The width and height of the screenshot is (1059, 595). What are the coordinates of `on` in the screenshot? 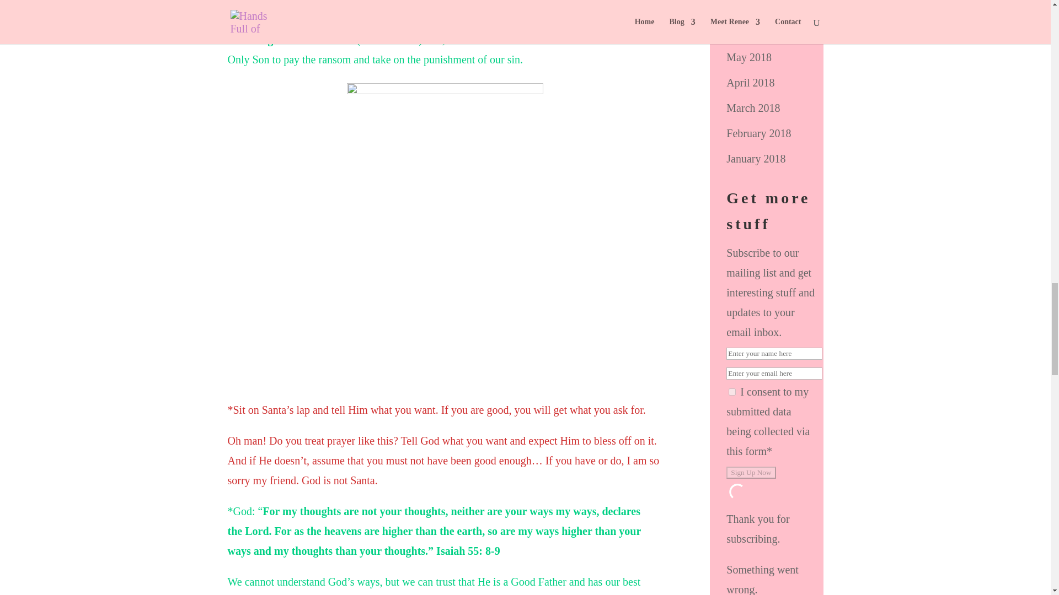 It's located at (732, 392).